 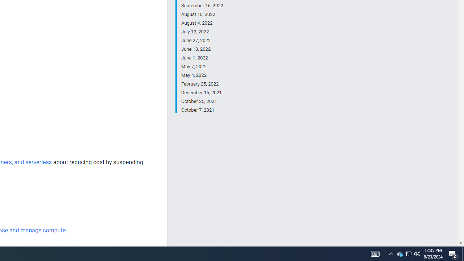 I want to click on February 25, 2022, so click(x=202, y=84).